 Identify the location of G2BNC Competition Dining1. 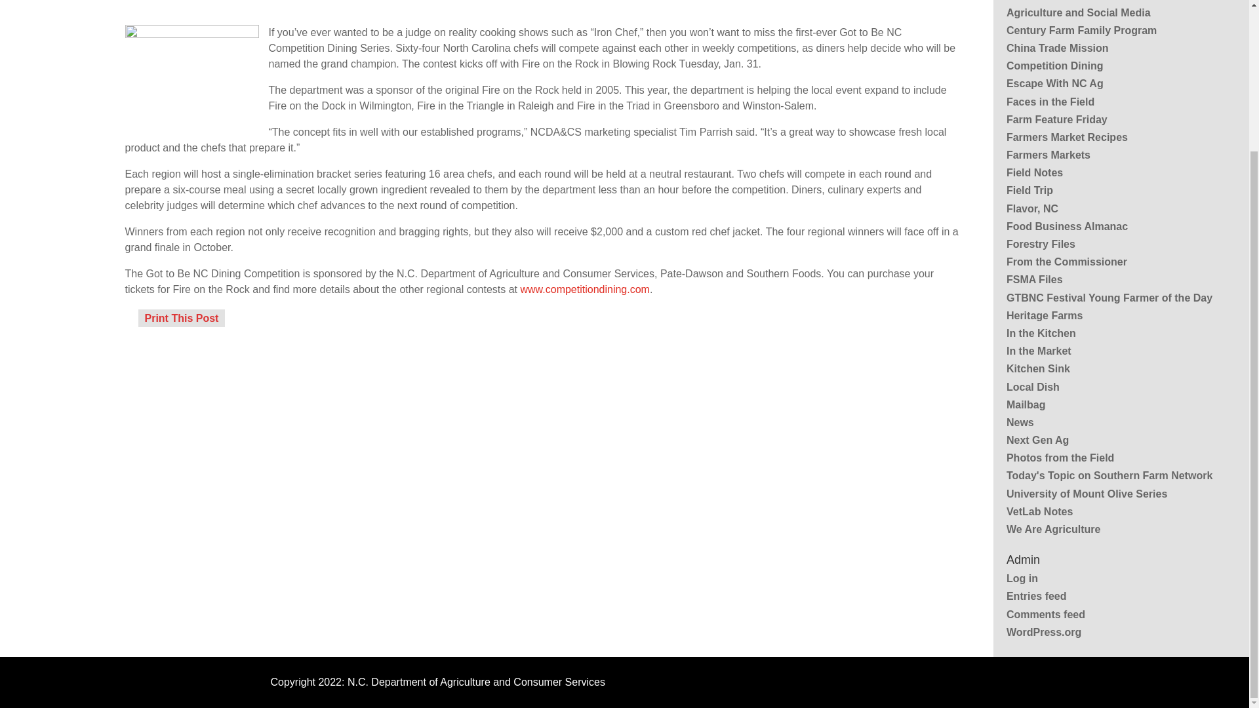
(191, 80).